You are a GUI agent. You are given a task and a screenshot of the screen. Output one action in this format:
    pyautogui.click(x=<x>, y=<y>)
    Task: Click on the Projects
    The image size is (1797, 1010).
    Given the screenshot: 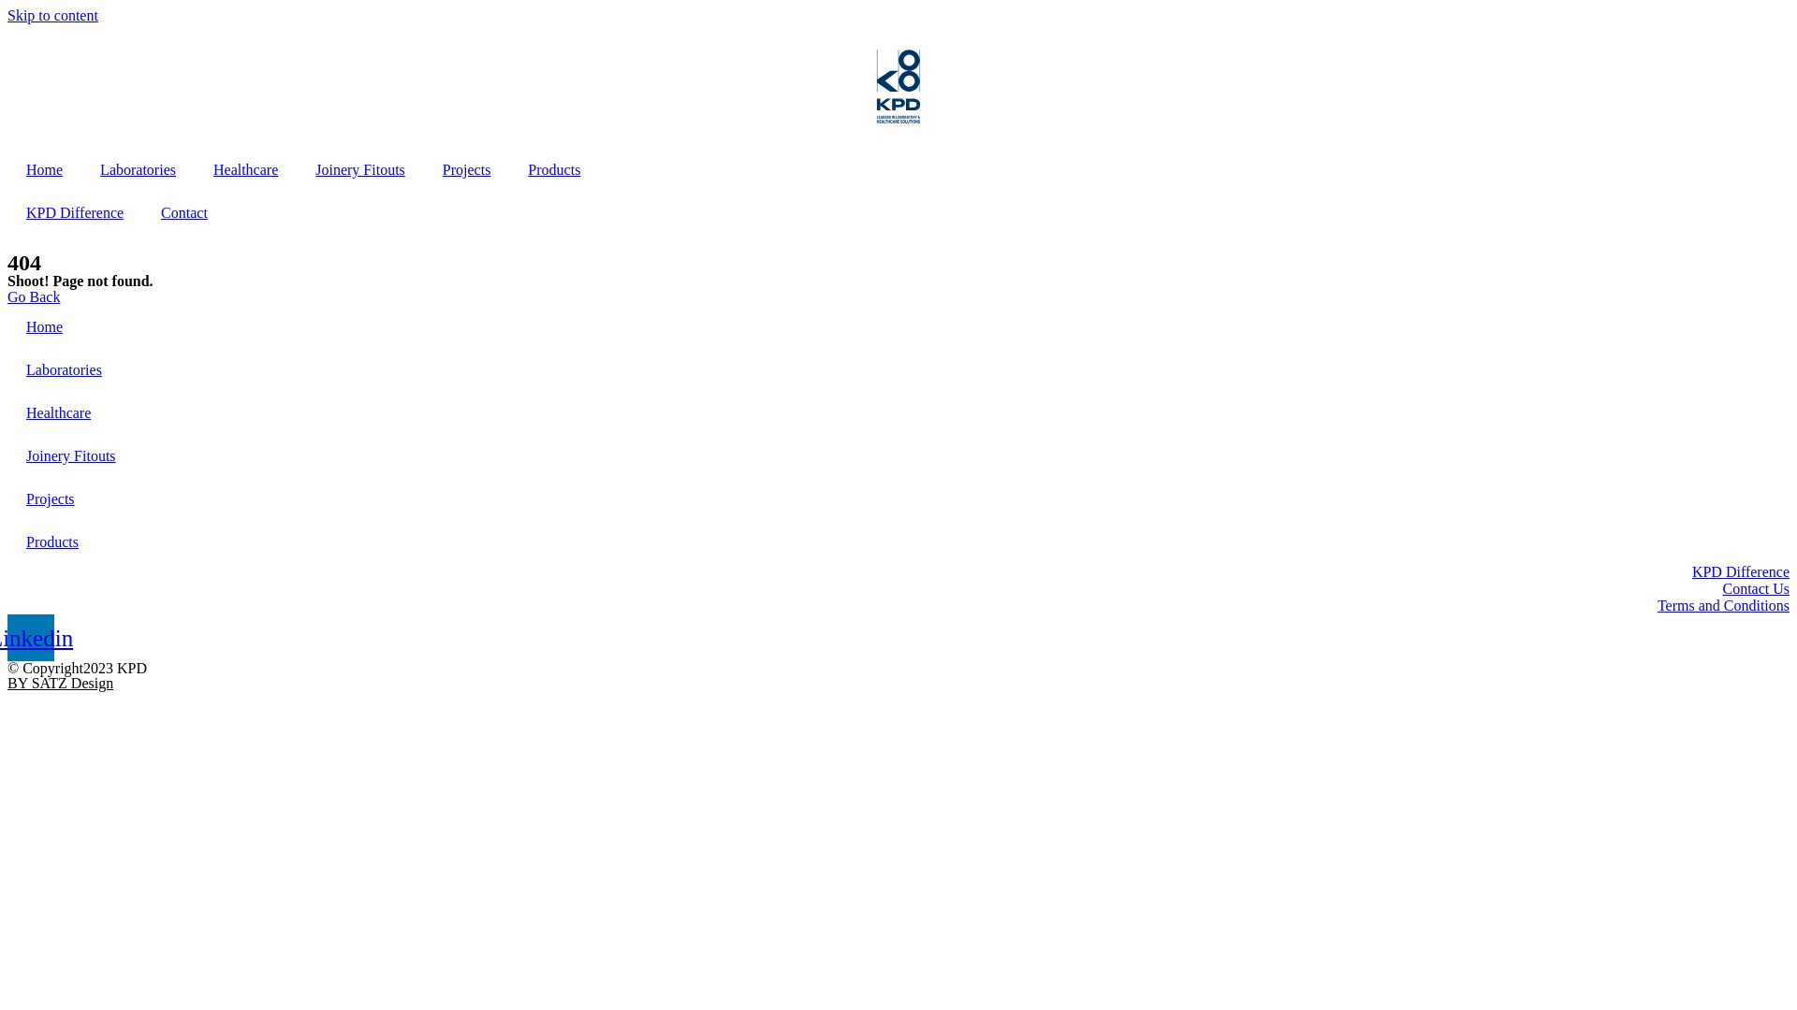 What is the action you would take?
    pyautogui.click(x=467, y=170)
    